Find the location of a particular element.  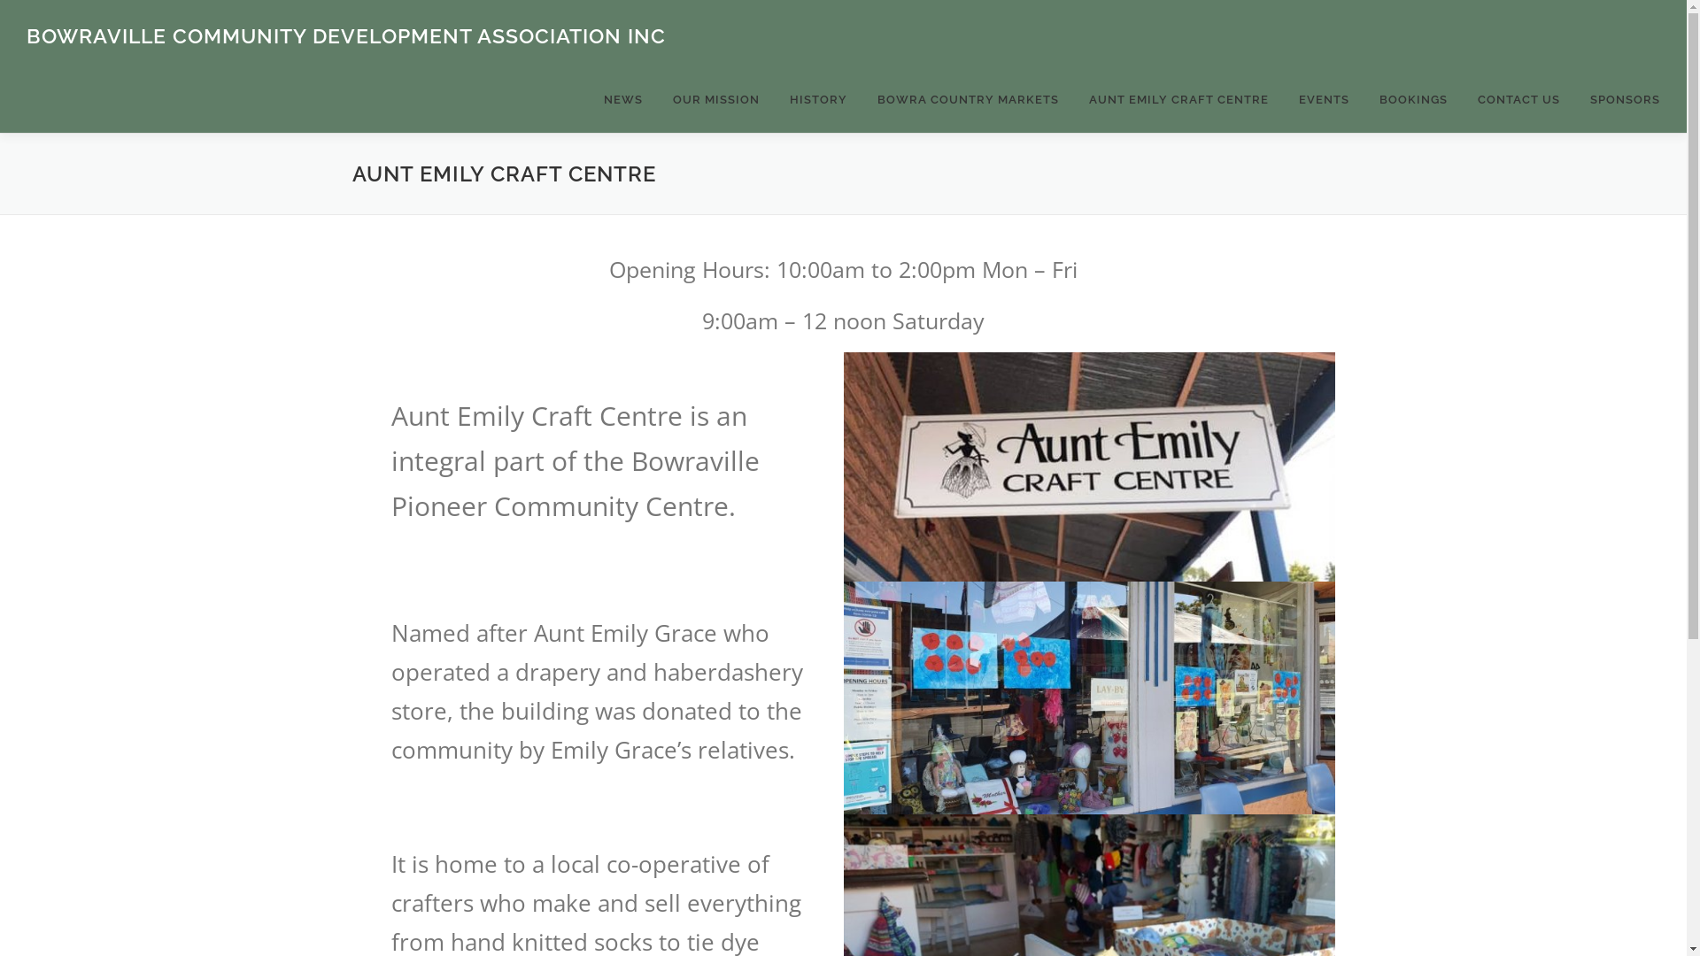

CONTACT US is located at coordinates (1519, 99).